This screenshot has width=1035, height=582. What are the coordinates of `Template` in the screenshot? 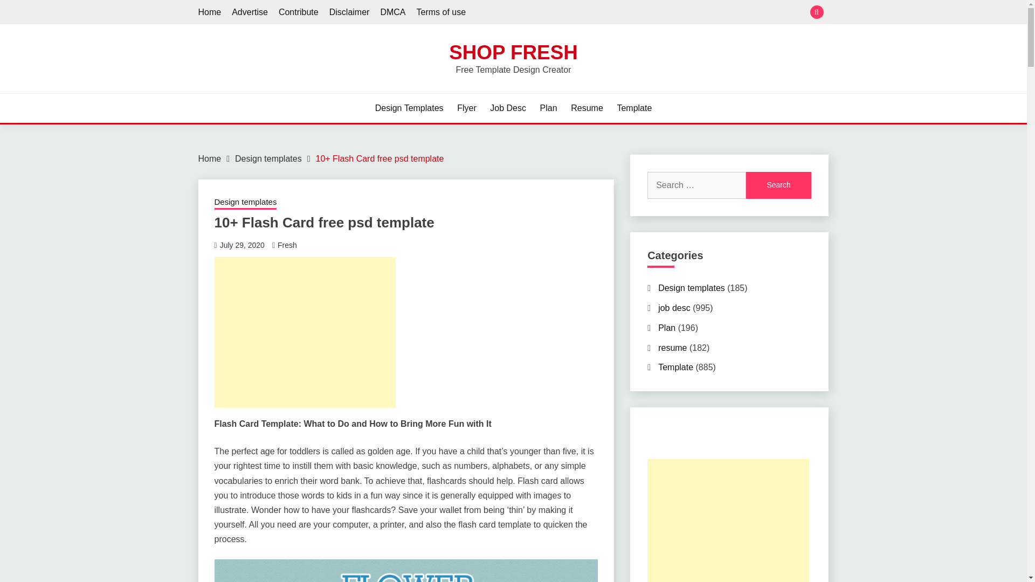 It's located at (634, 108).